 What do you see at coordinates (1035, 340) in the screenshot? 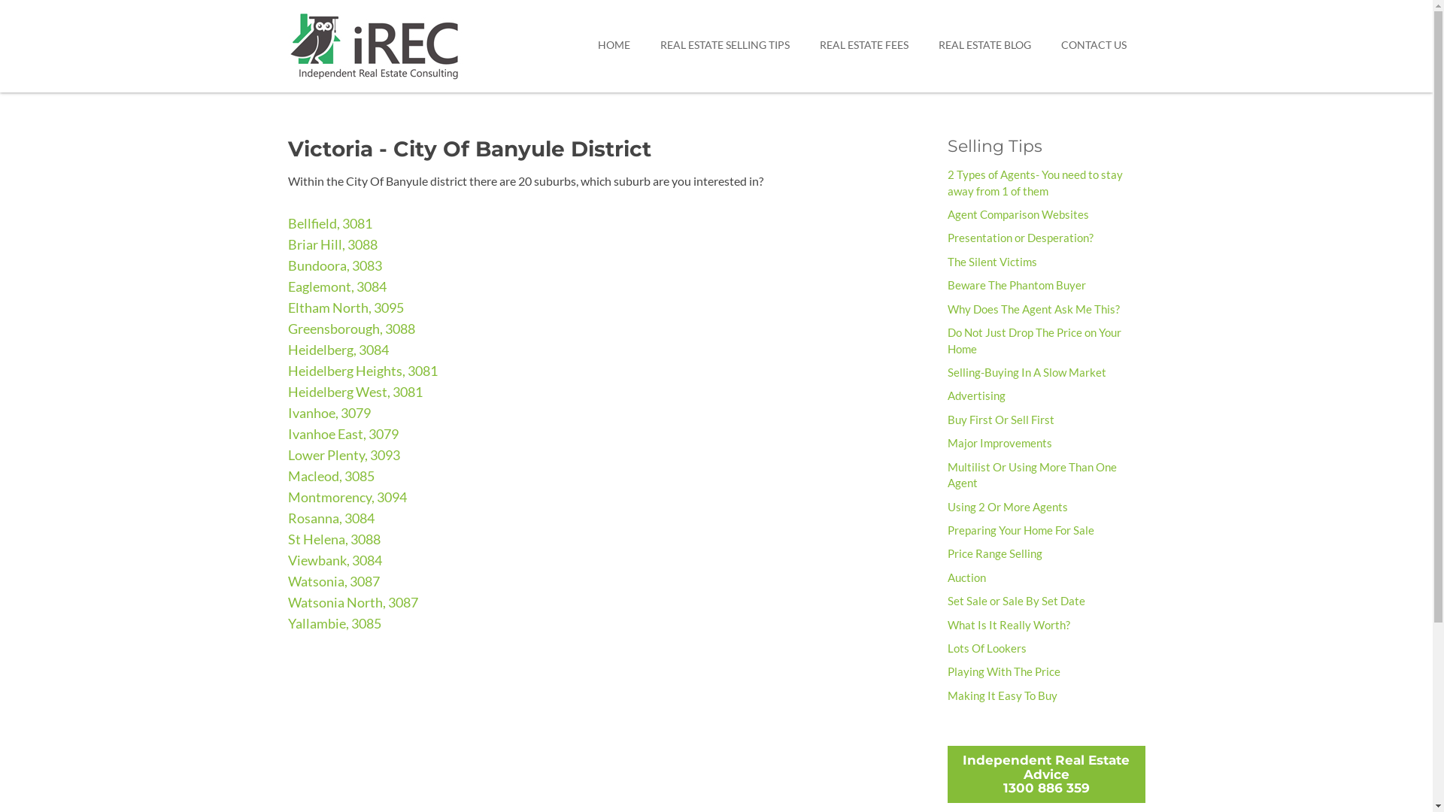
I see `Do Not Just Drop The Price on Your Home` at bounding box center [1035, 340].